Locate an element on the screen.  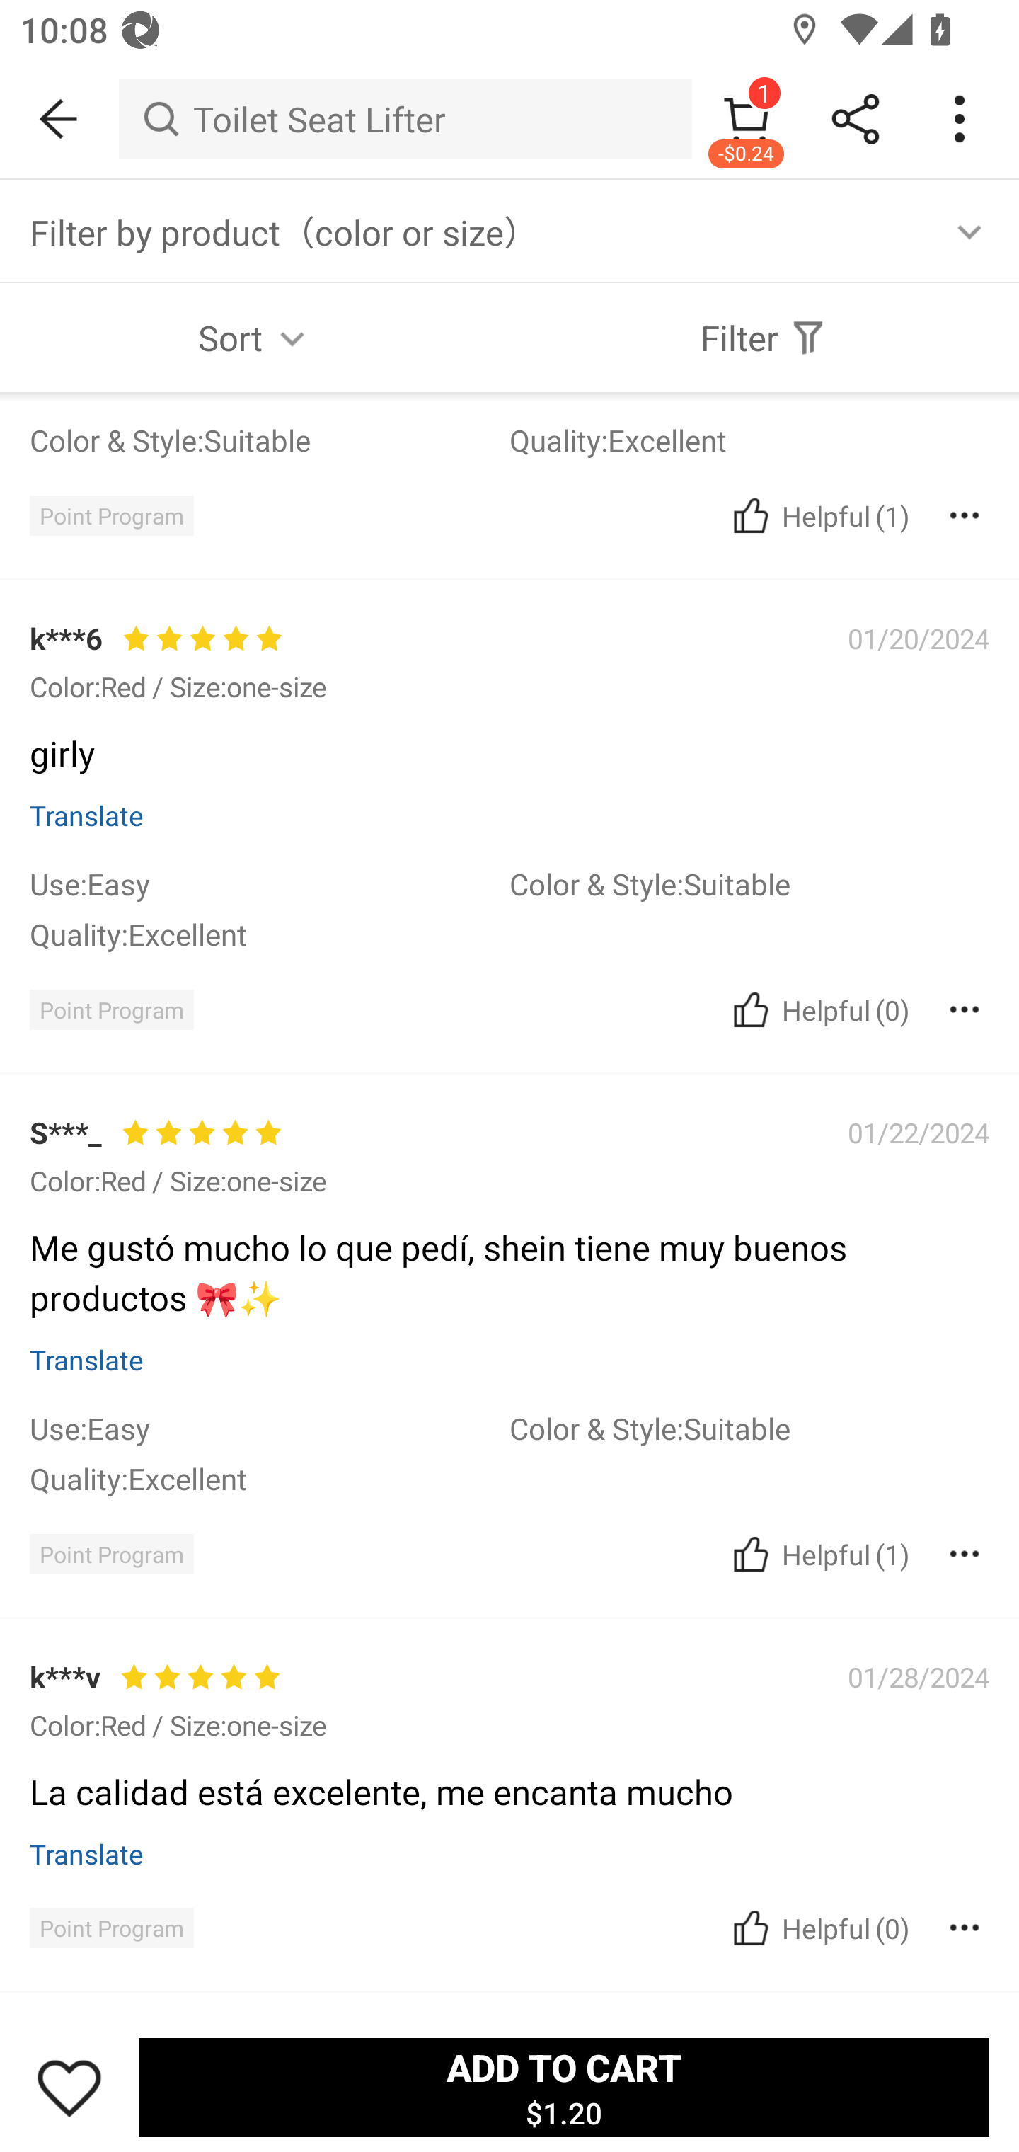
Color & Style:Suitable is located at coordinates (749, 1427).